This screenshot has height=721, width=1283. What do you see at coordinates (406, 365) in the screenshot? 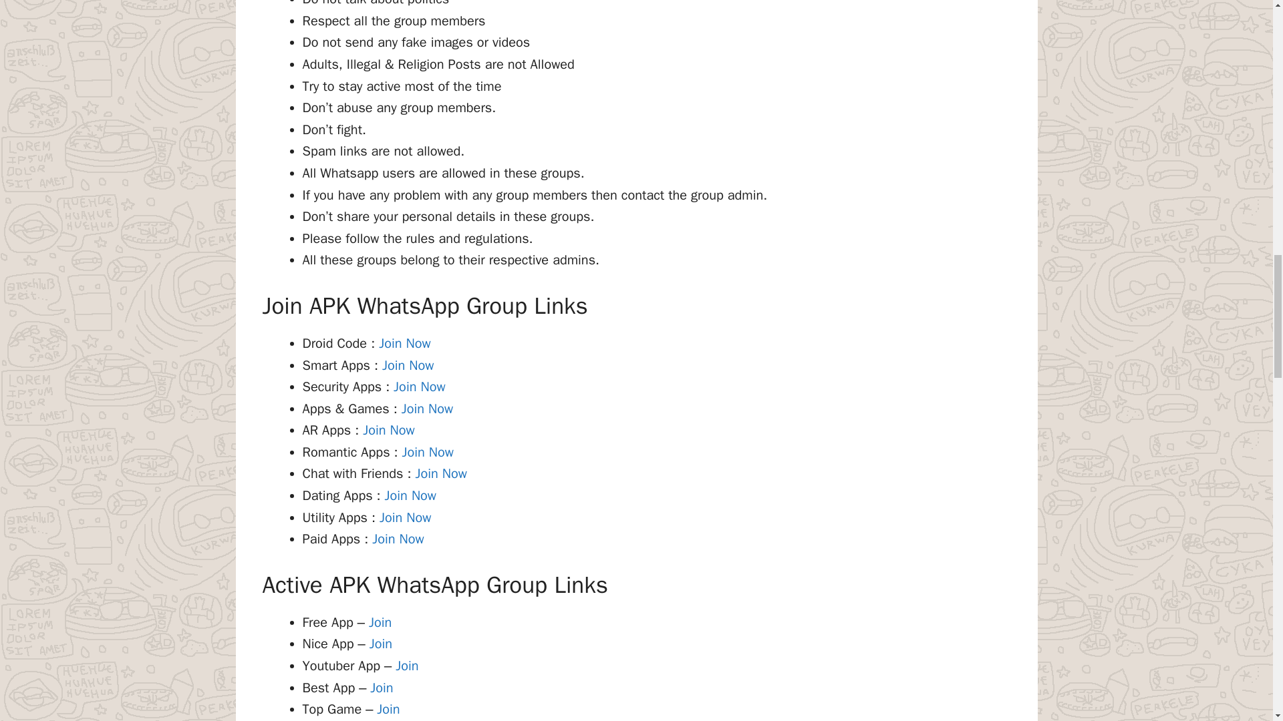
I see ` Join Now` at bounding box center [406, 365].